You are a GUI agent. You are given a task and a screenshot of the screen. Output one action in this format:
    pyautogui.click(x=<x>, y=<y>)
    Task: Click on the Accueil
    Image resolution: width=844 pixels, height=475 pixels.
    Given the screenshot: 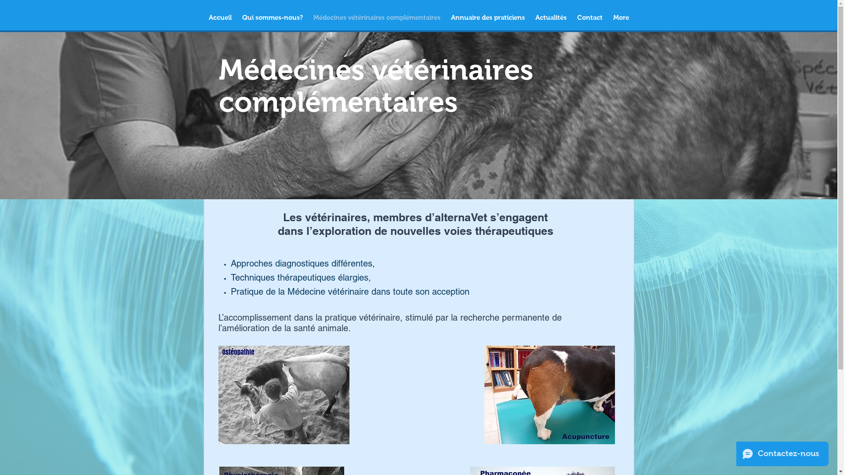 What is the action you would take?
    pyautogui.click(x=220, y=18)
    